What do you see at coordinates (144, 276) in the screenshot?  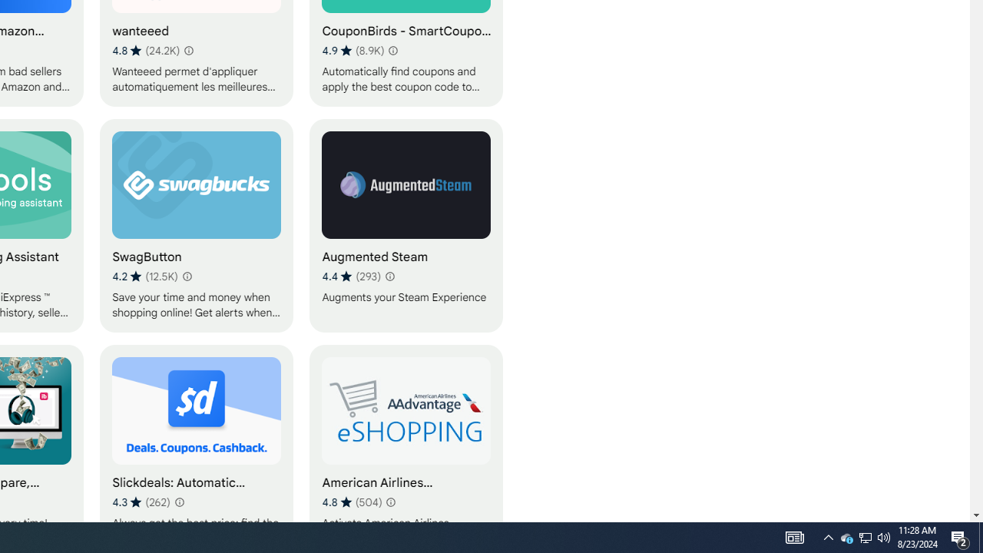 I see `Average rating 4.2 out of 5 stars. 12.5K ratings.` at bounding box center [144, 276].